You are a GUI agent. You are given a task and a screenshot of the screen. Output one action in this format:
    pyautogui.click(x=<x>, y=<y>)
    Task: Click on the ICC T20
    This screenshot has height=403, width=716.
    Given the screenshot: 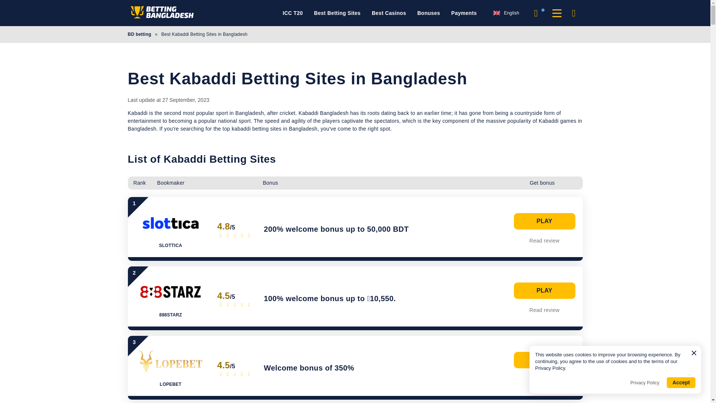 What is the action you would take?
    pyautogui.click(x=292, y=13)
    